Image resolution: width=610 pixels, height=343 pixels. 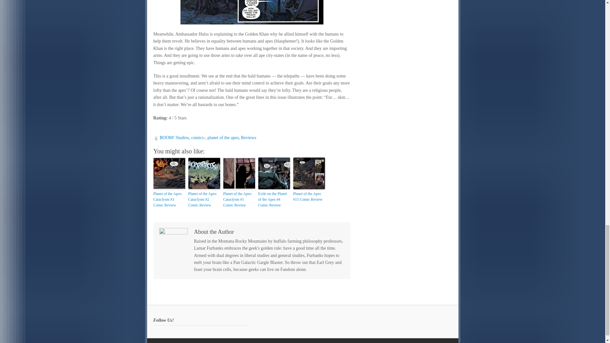 I want to click on comics-, so click(x=198, y=137).